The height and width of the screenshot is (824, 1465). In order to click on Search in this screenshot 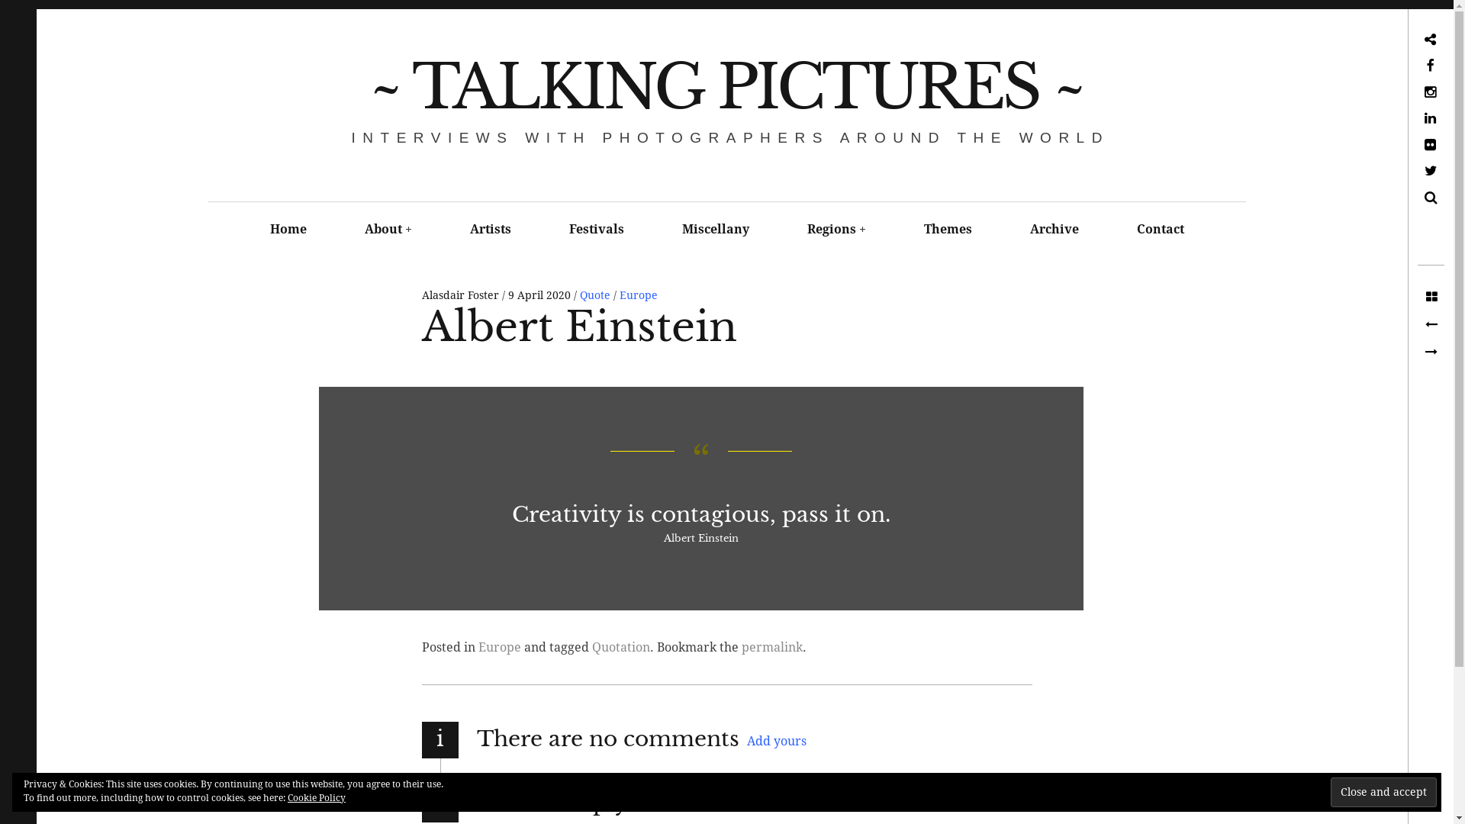, I will do `click(23, 17)`.